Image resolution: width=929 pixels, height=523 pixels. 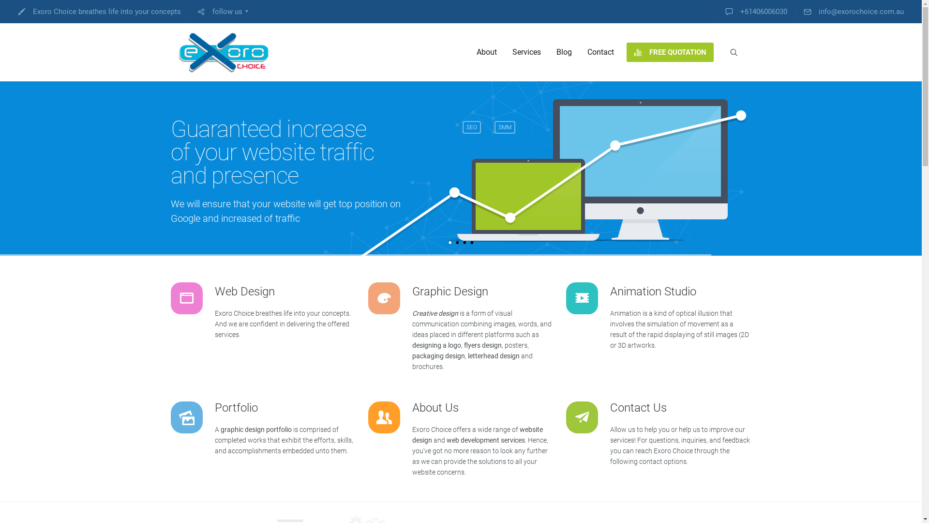 I want to click on +61406006030, so click(x=756, y=12).